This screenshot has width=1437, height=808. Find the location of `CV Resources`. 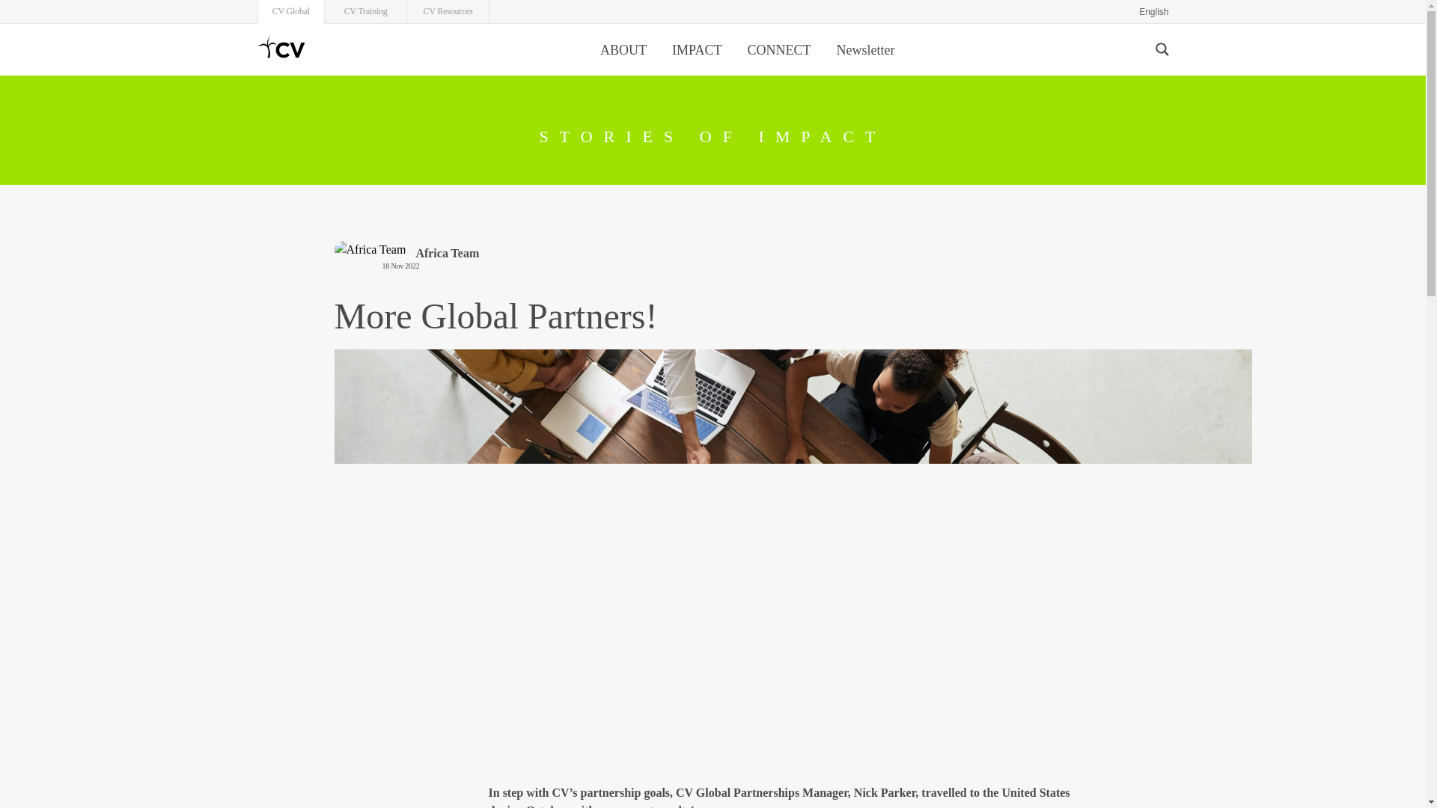

CV Resources is located at coordinates (448, 7).